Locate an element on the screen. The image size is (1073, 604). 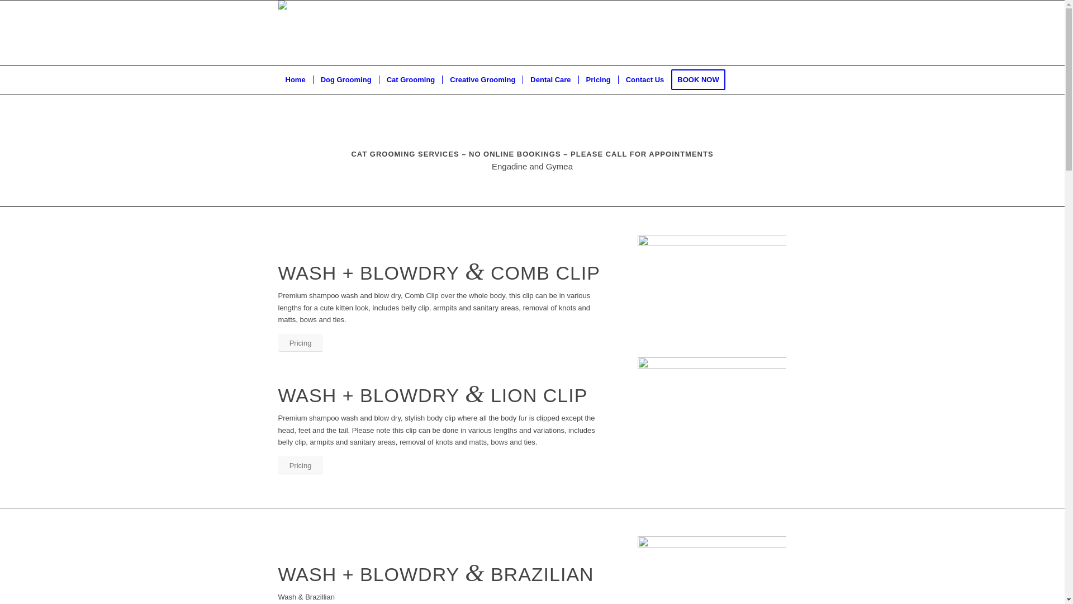
Dental Care is located at coordinates (550, 80).